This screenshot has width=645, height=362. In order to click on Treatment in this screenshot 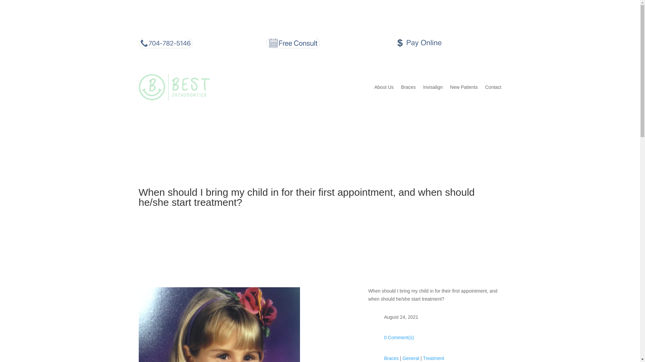, I will do `click(433, 358)`.